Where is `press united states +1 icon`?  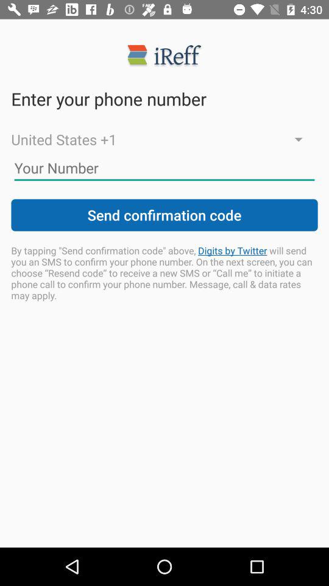 press united states +1 icon is located at coordinates (164, 139).